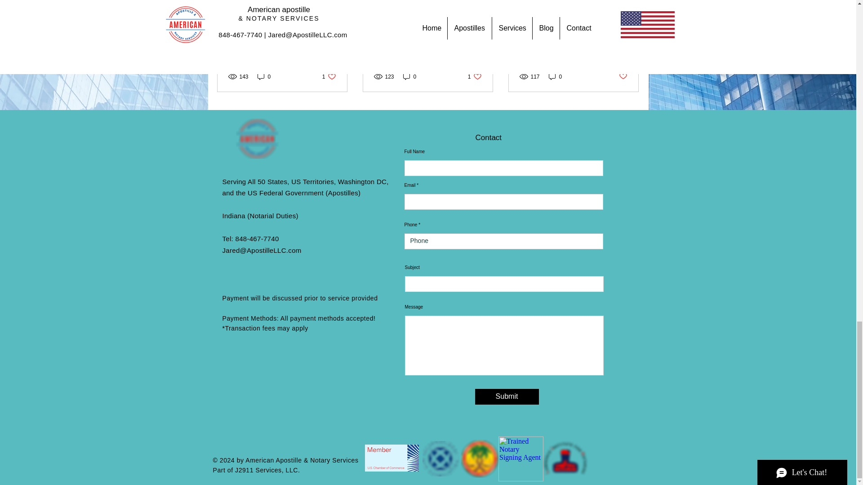 This screenshot has width=863, height=485. Describe the element at coordinates (410, 76) in the screenshot. I see `0` at that location.